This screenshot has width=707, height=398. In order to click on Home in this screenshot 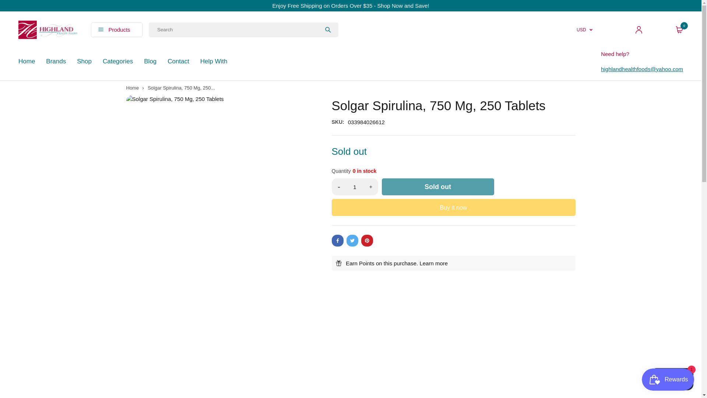, I will do `click(27, 61)`.